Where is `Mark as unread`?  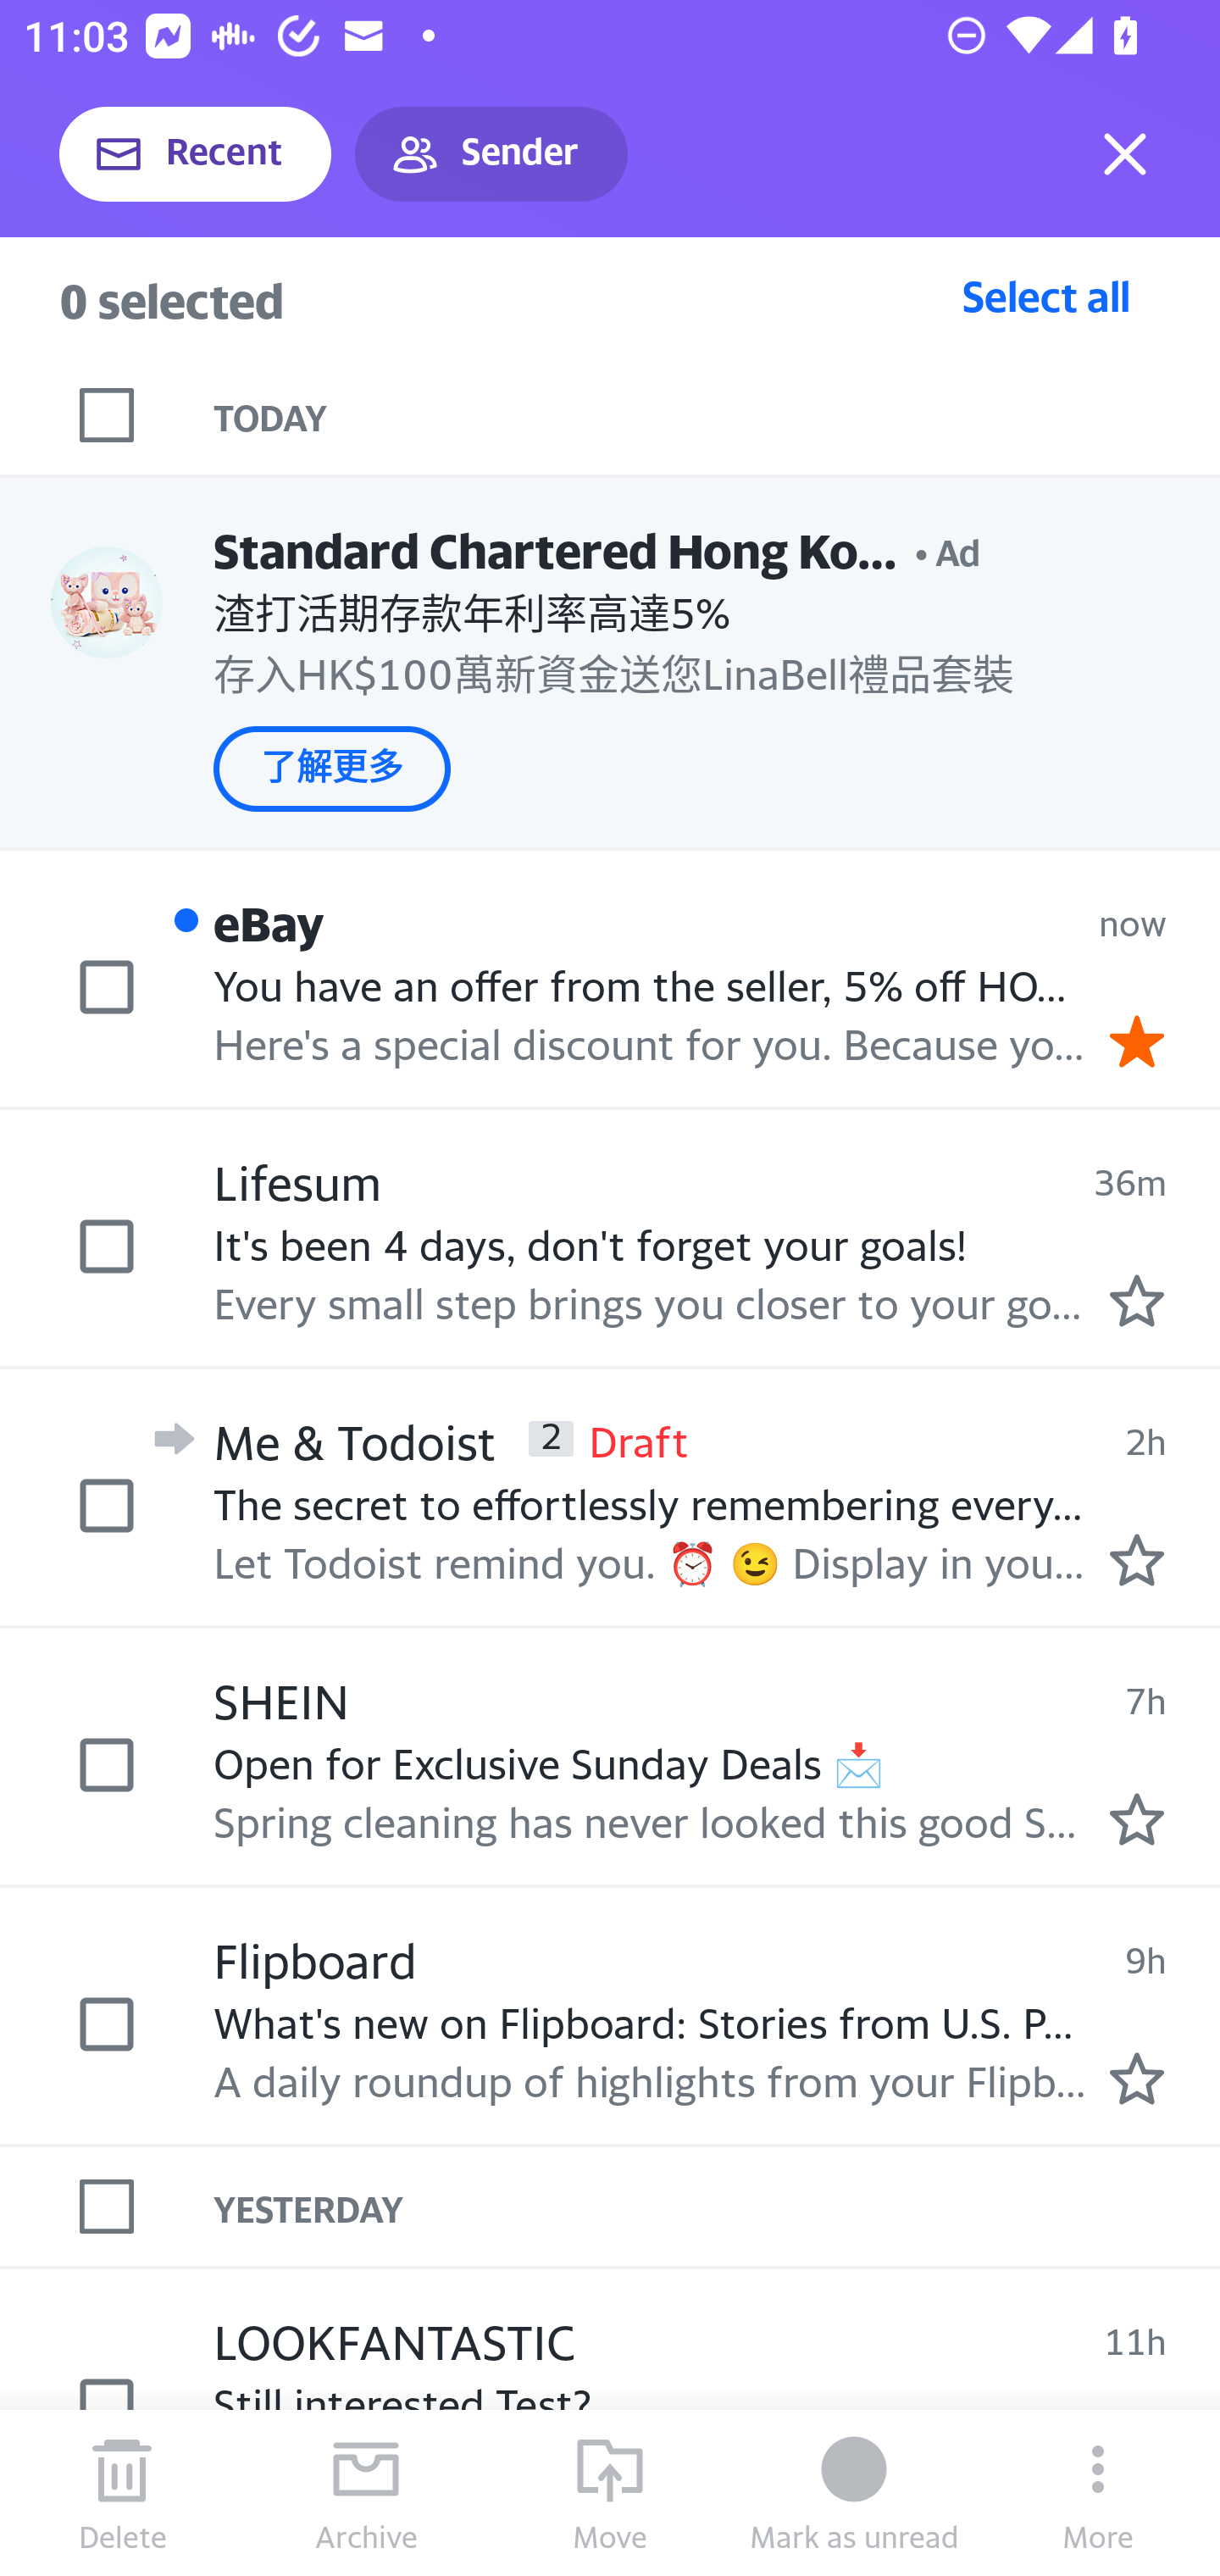 Mark as unread is located at coordinates (854, 2493).